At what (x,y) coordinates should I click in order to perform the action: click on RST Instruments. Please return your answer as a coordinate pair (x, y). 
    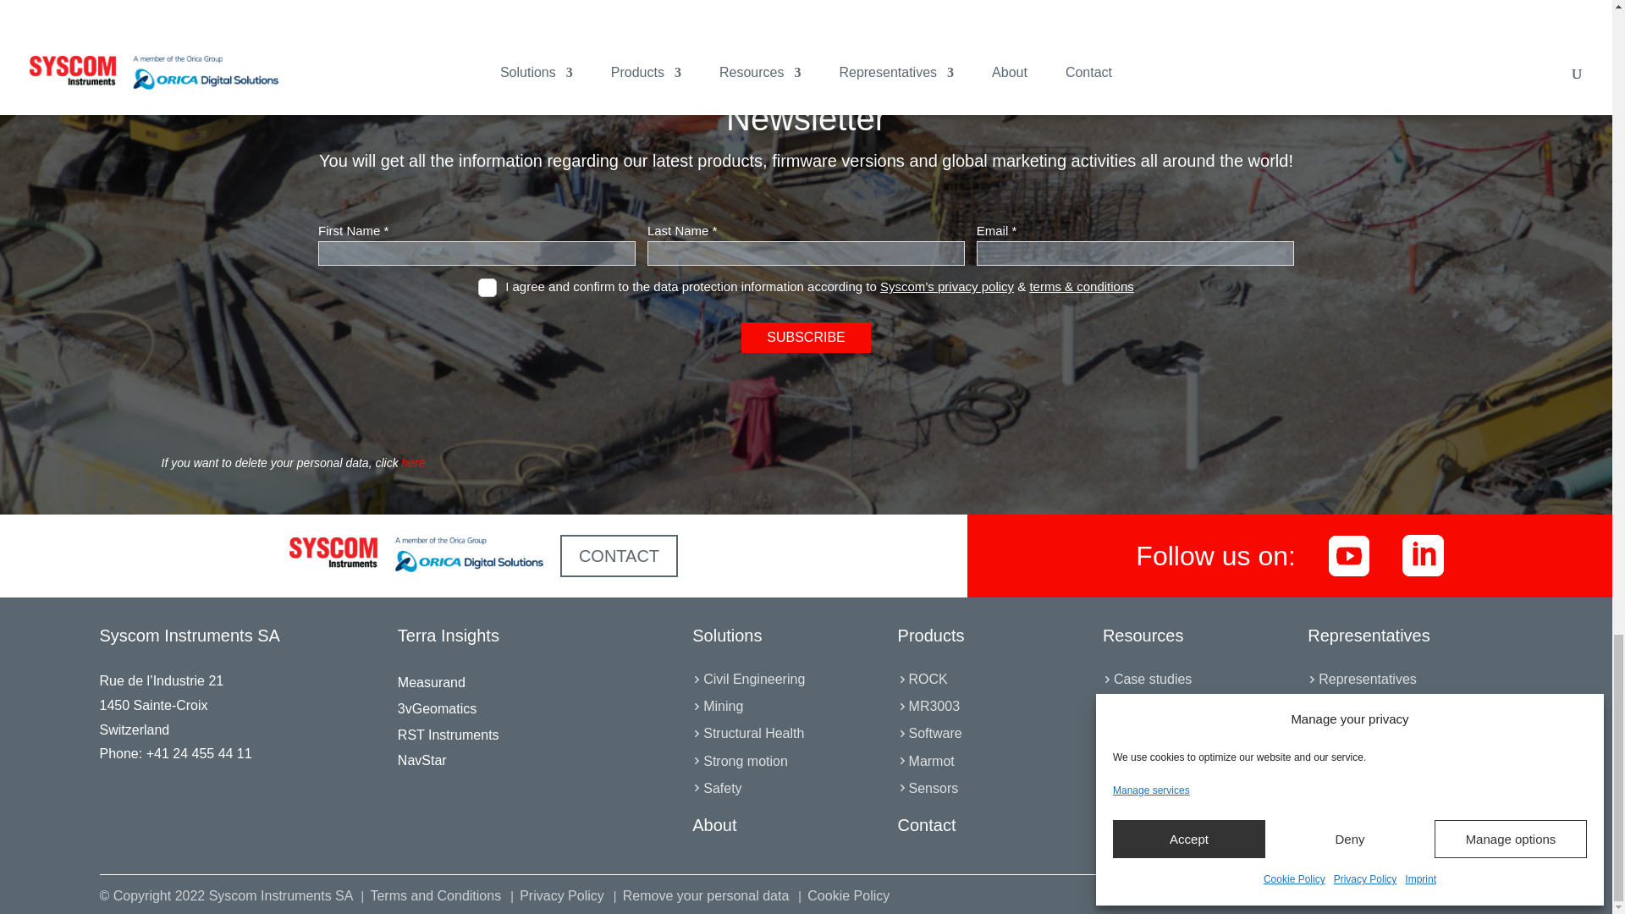
    Looking at the image, I should click on (449, 735).